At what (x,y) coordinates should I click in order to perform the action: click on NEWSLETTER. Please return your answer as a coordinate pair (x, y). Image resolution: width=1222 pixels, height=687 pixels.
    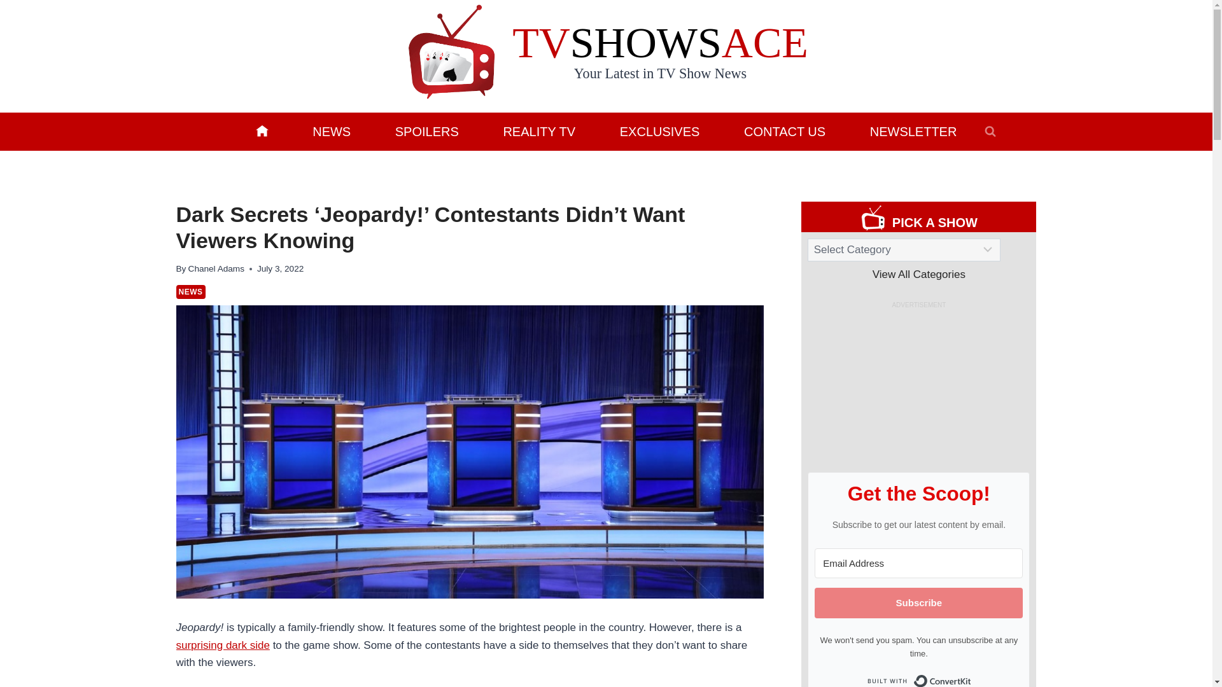
    Looking at the image, I should click on (913, 131).